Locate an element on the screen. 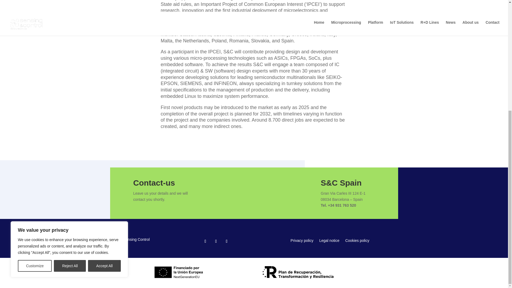  Financiado por la Union Europea is located at coordinates (179, 272).